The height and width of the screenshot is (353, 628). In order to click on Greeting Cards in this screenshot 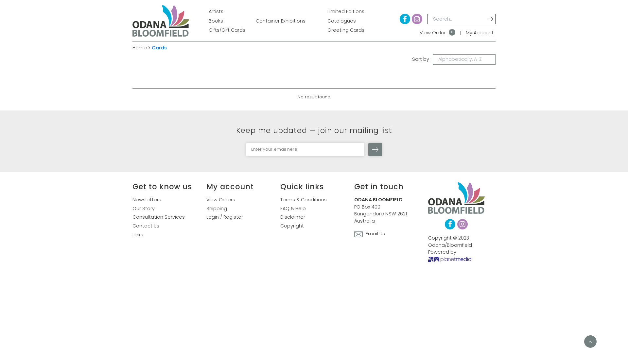, I will do `click(346, 30)`.